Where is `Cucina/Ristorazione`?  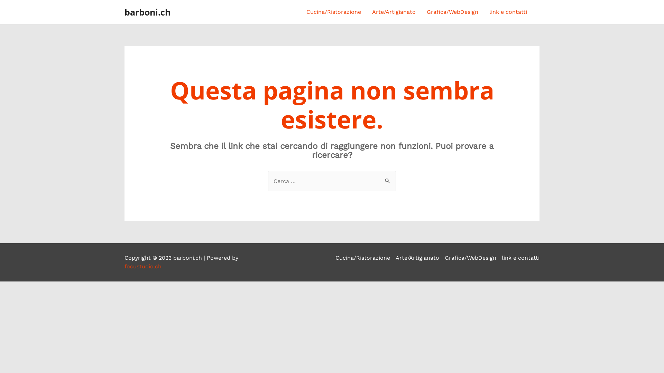
Cucina/Ristorazione is located at coordinates (334, 12).